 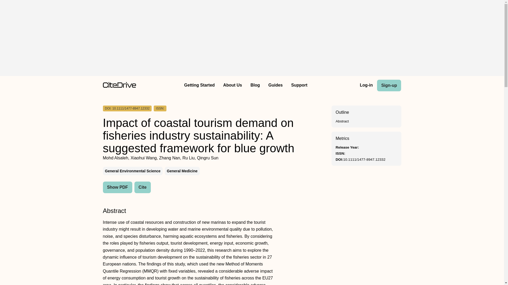 What do you see at coordinates (117, 187) in the screenshot?
I see `Show PDF` at bounding box center [117, 187].